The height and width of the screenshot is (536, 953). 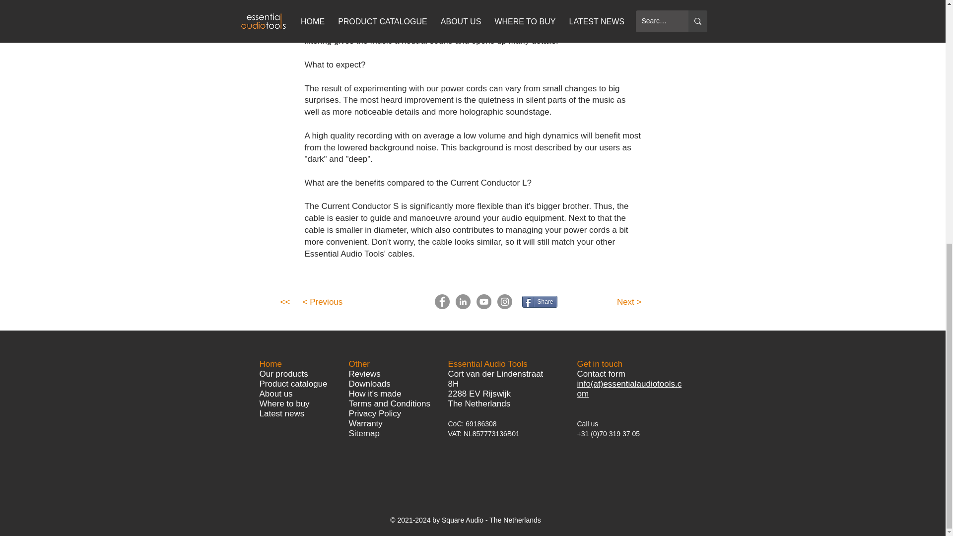 I want to click on Latest news, so click(x=281, y=414).